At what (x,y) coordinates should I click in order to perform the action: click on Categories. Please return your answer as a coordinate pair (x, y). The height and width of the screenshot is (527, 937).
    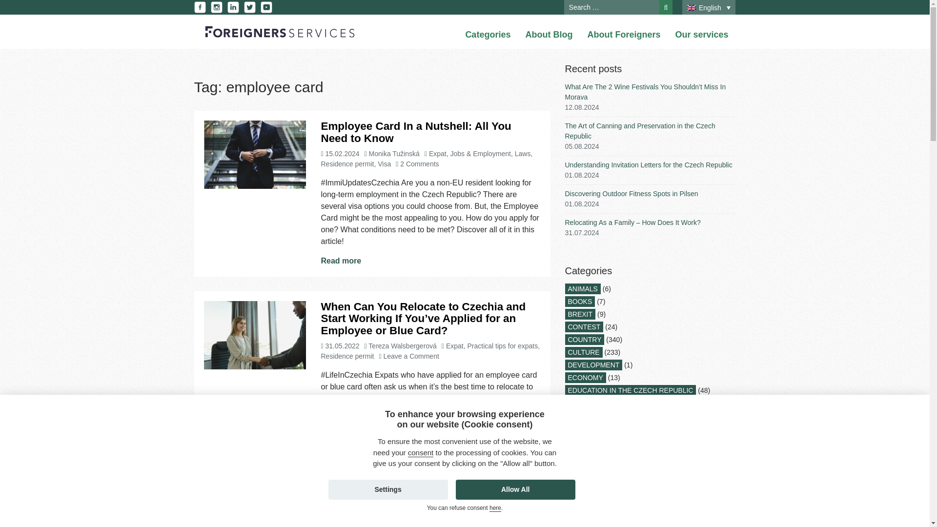
    Looking at the image, I should click on (488, 35).